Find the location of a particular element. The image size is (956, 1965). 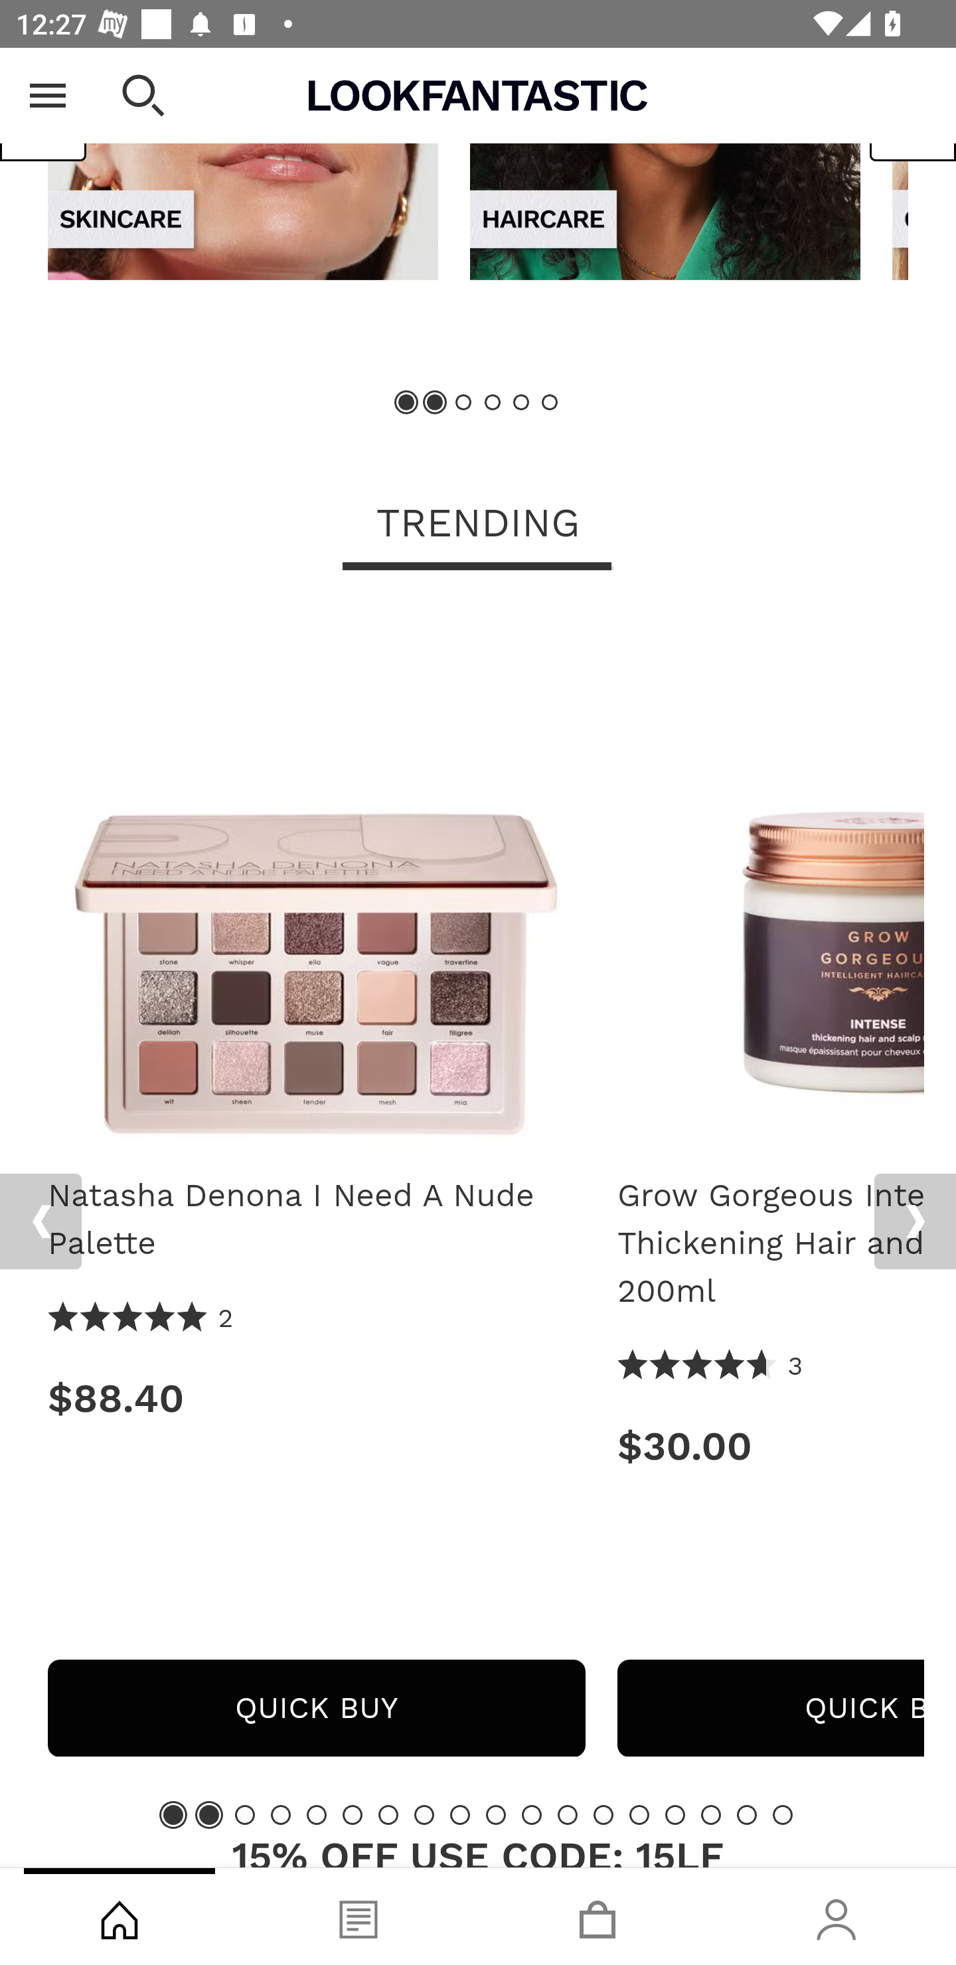

Slide 3 is located at coordinates (245, 1814).